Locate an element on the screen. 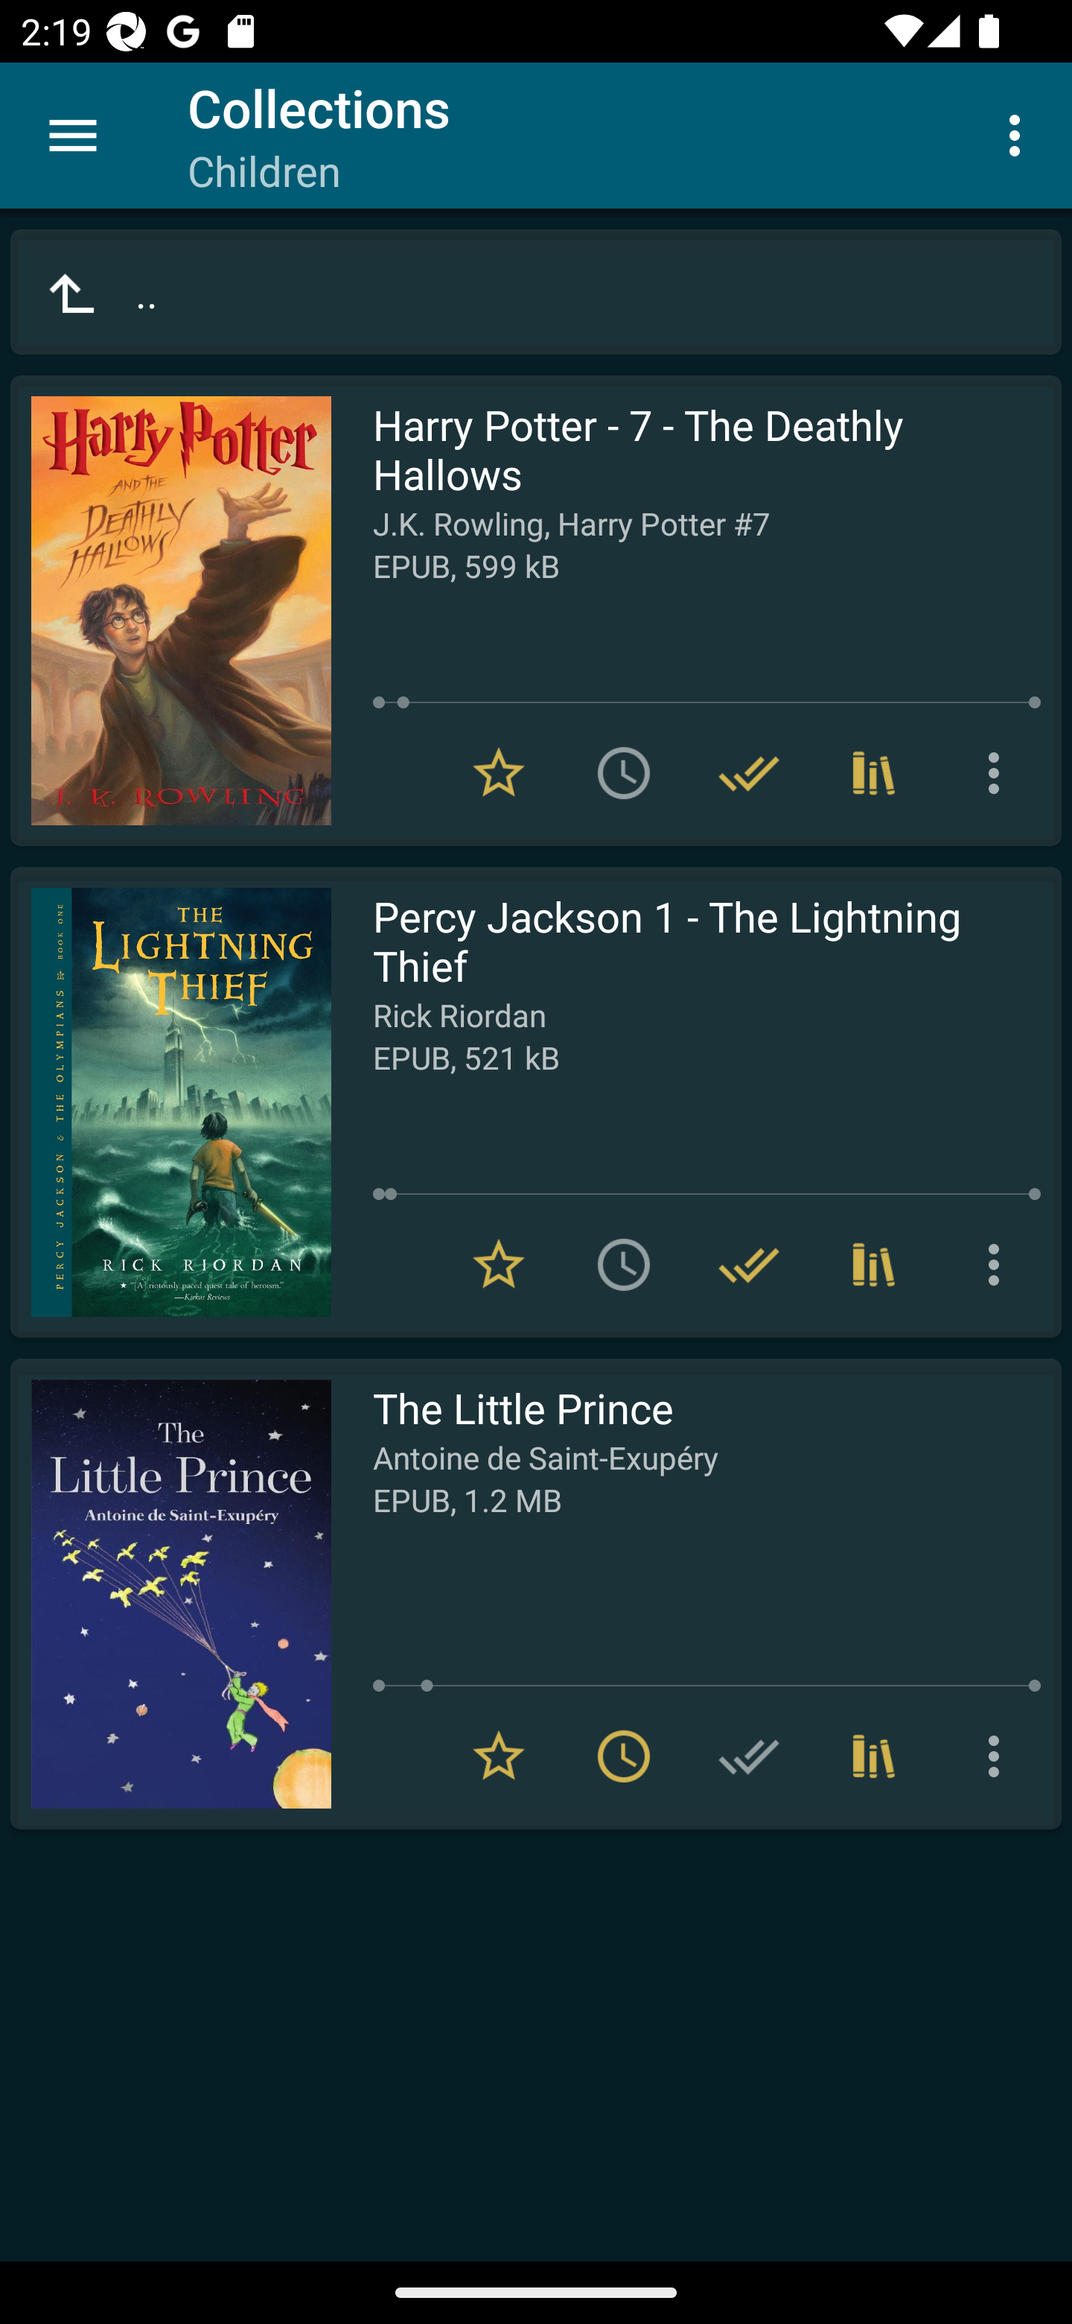 The width and height of the screenshot is (1072, 2324). .. is located at coordinates (536, 292).